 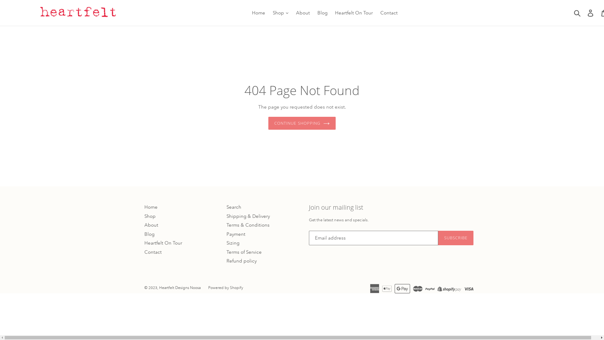 What do you see at coordinates (242, 261) in the screenshot?
I see `Refund policy` at bounding box center [242, 261].